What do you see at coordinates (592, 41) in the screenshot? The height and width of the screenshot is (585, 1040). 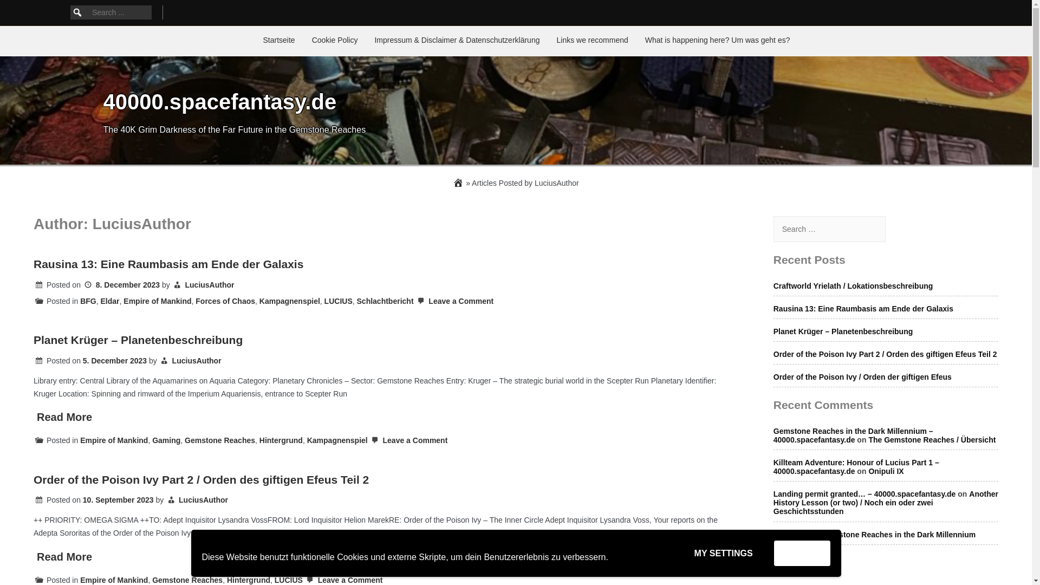 I see `Links we recommend` at bounding box center [592, 41].